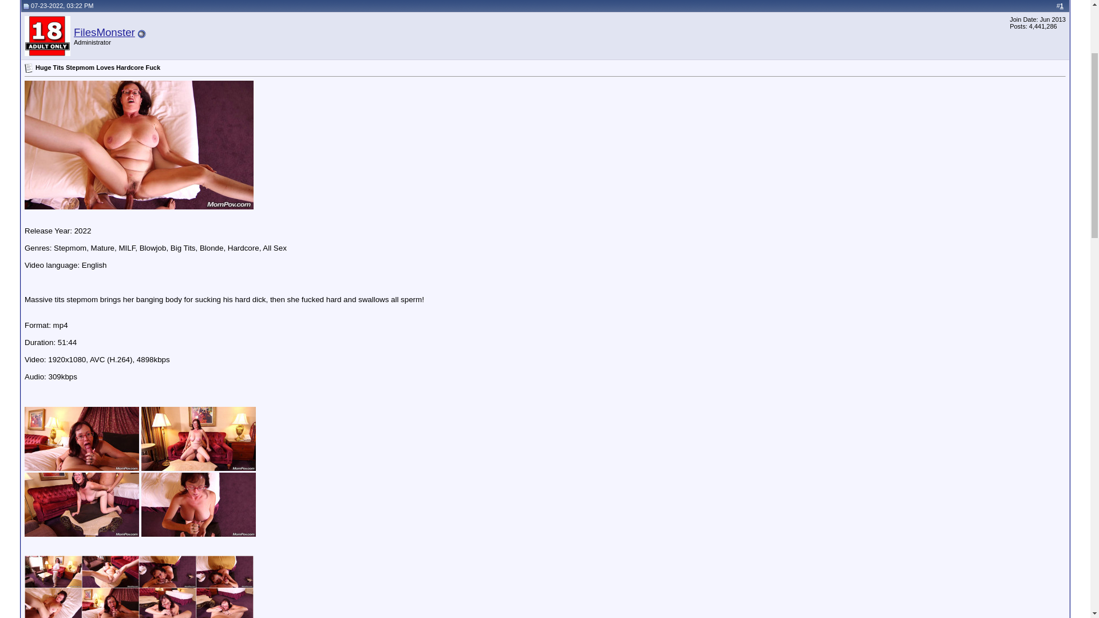  Describe the element at coordinates (47, 187) in the screenshot. I see `FilesMonster's Avatar` at that location.